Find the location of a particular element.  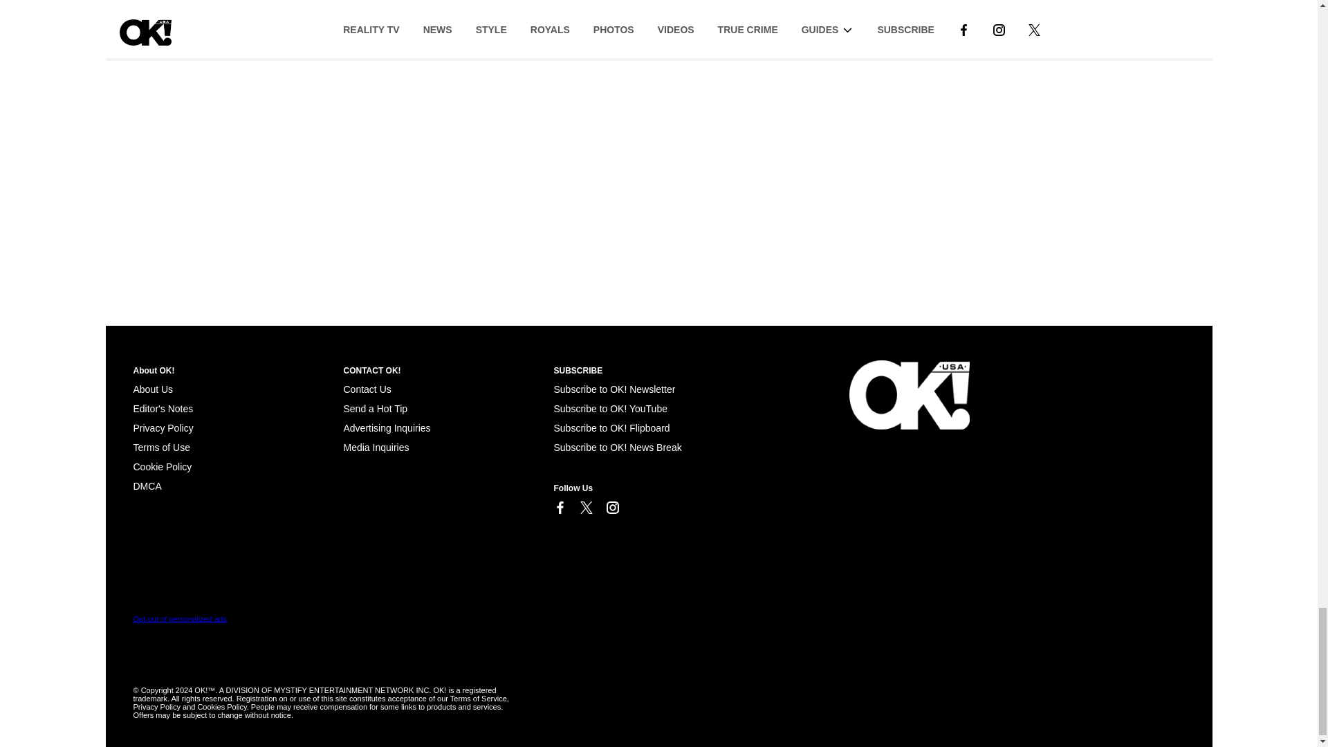

Link to Facebook is located at coordinates (559, 508).